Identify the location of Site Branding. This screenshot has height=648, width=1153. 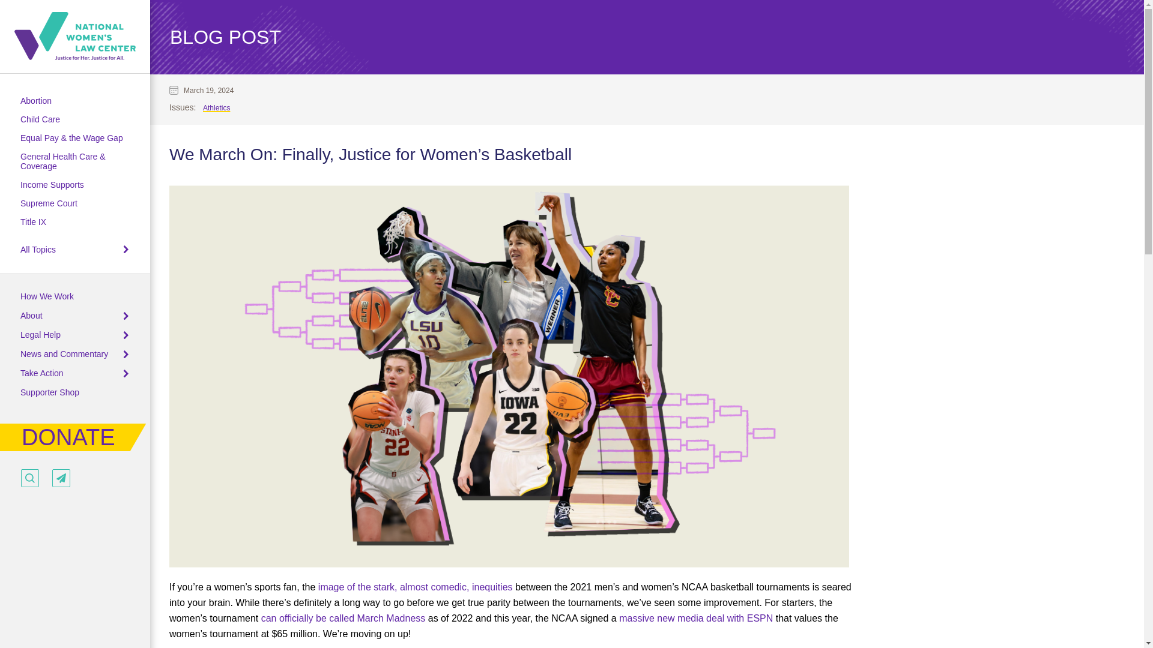
(74, 36).